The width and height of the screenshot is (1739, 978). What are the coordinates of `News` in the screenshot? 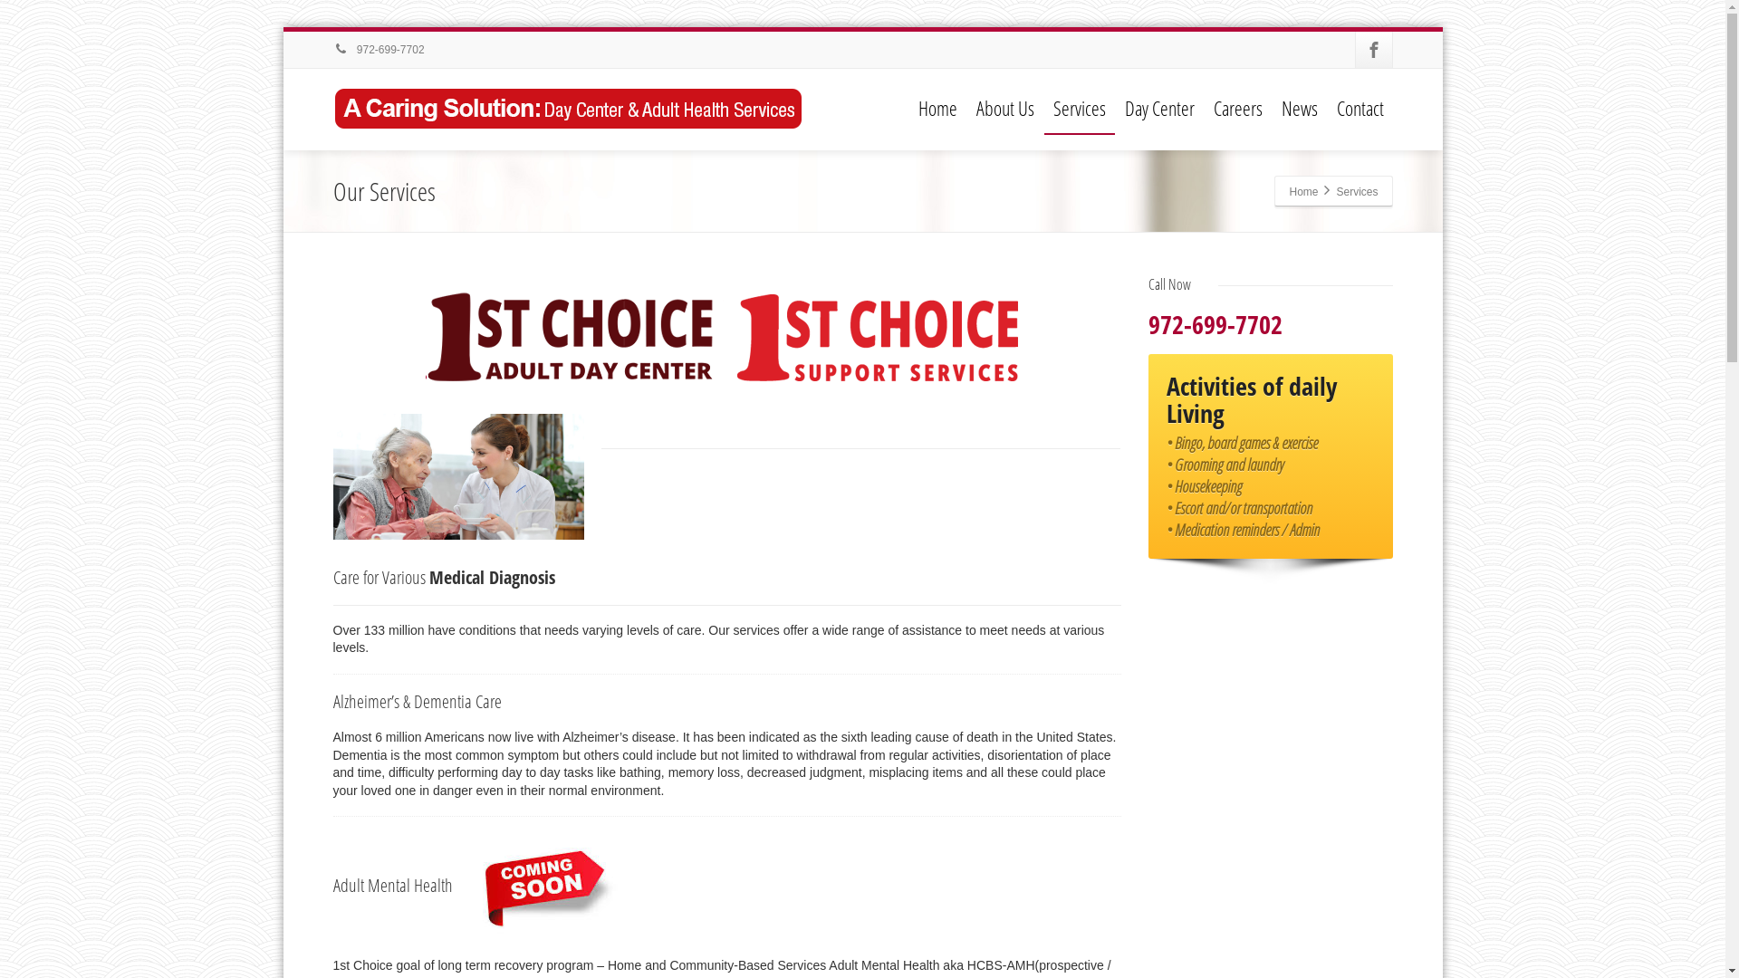 It's located at (1299, 109).